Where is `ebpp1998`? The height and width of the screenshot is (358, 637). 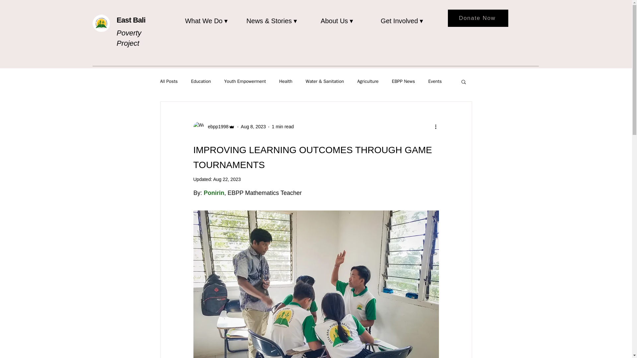
ebpp1998 is located at coordinates (216, 127).